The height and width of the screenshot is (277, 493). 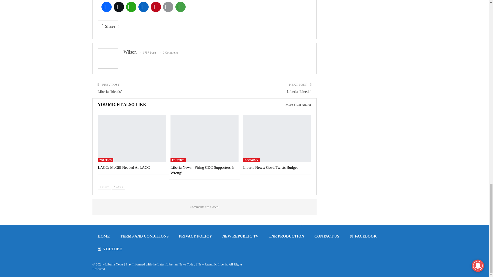 I want to click on LinkedIn, so click(x=144, y=7).